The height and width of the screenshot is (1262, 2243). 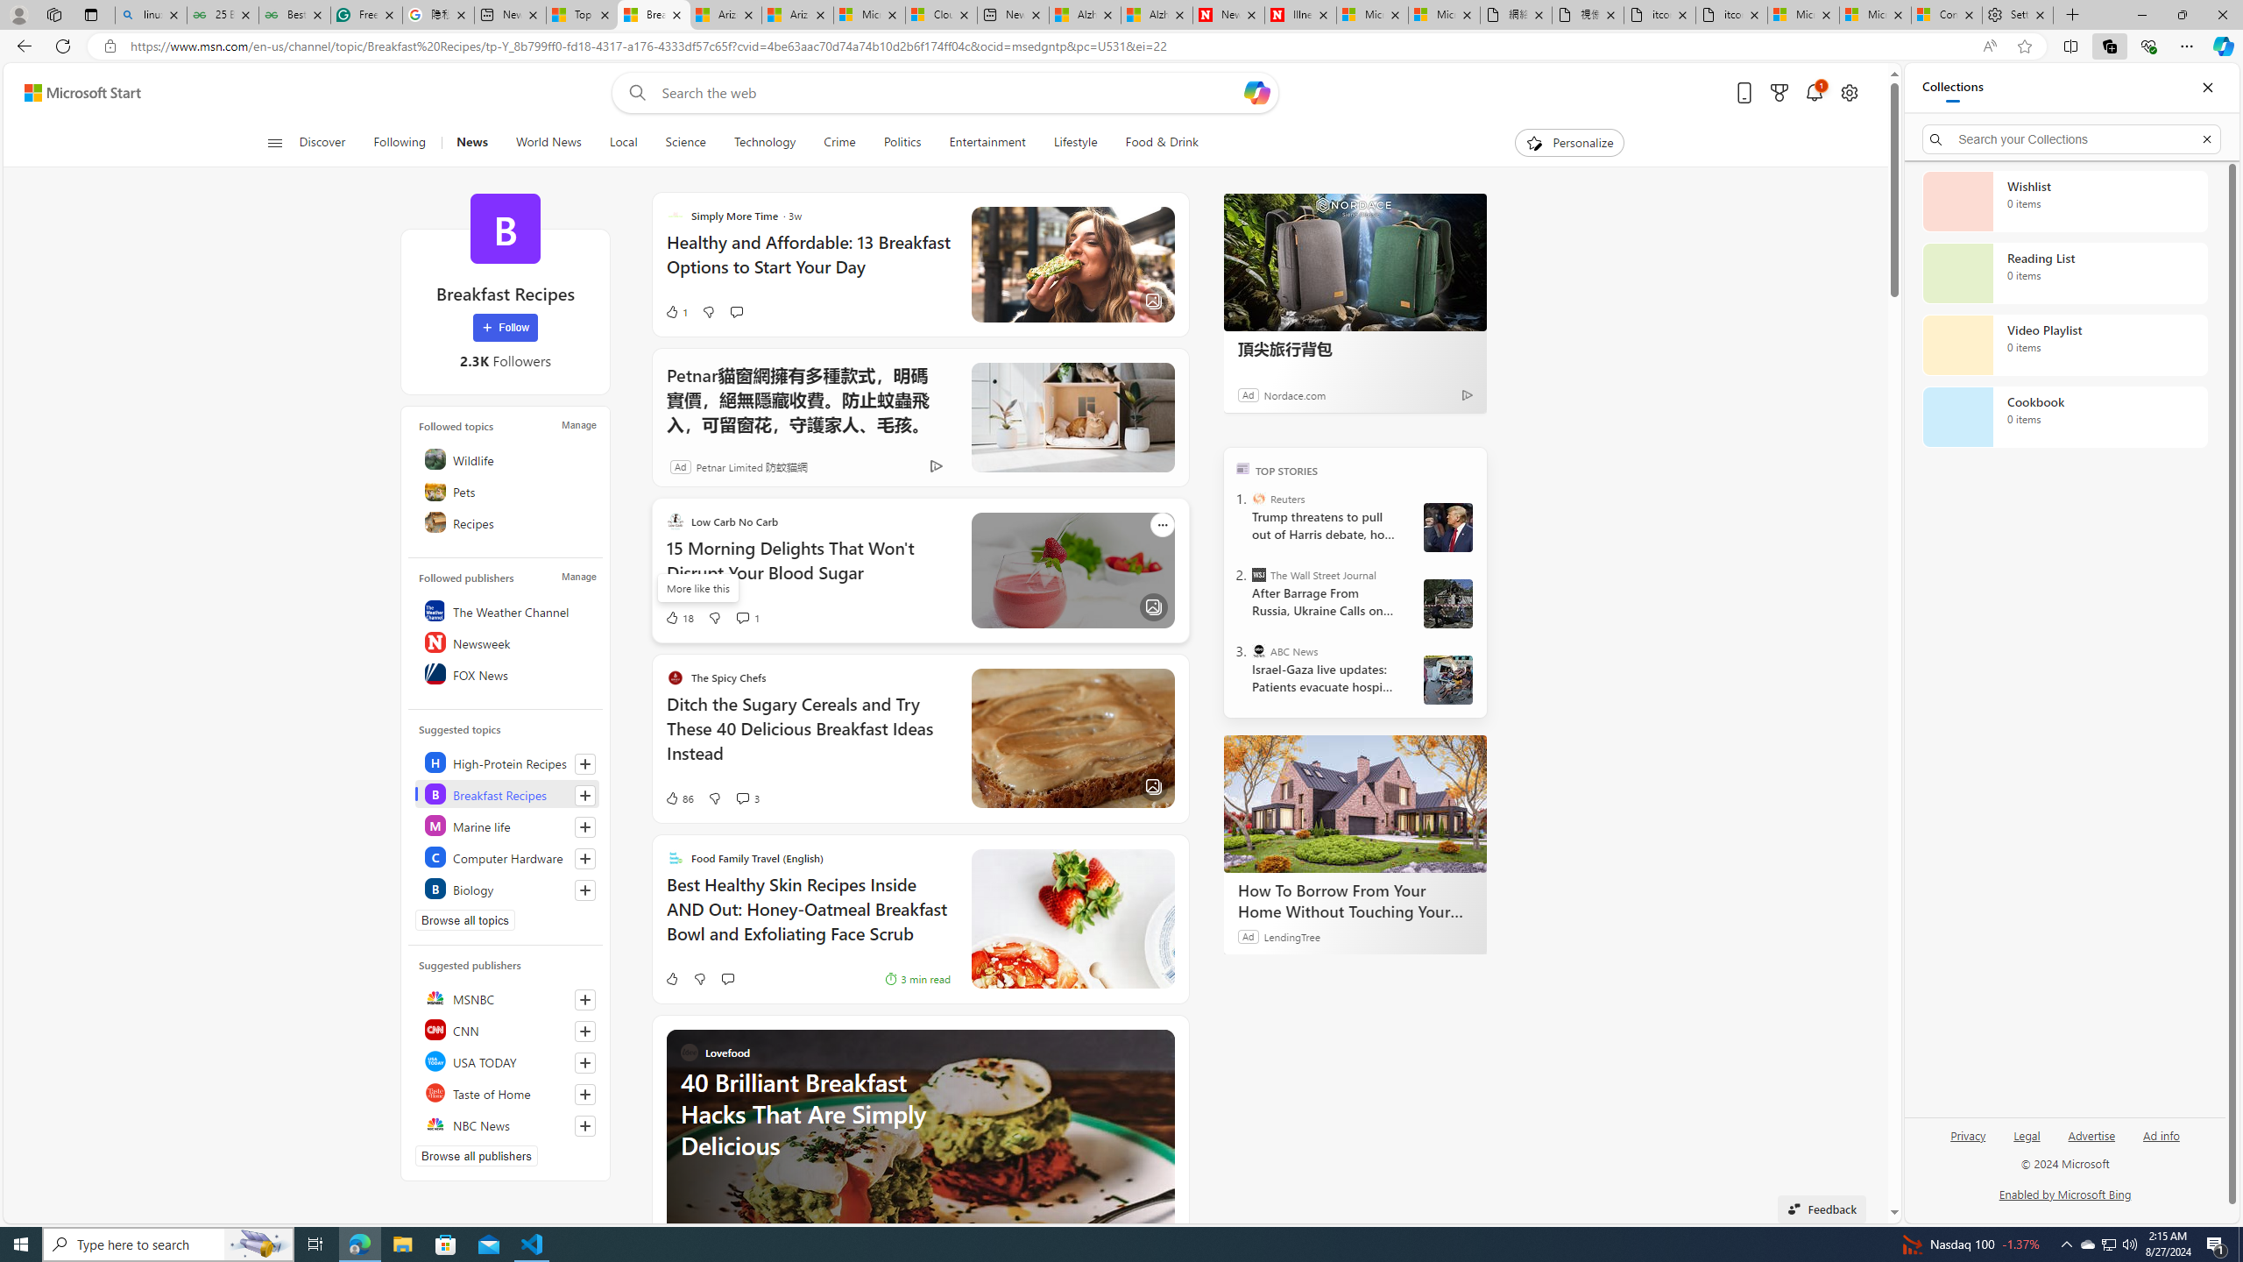 I want to click on Browse all topics, so click(x=464, y=920).